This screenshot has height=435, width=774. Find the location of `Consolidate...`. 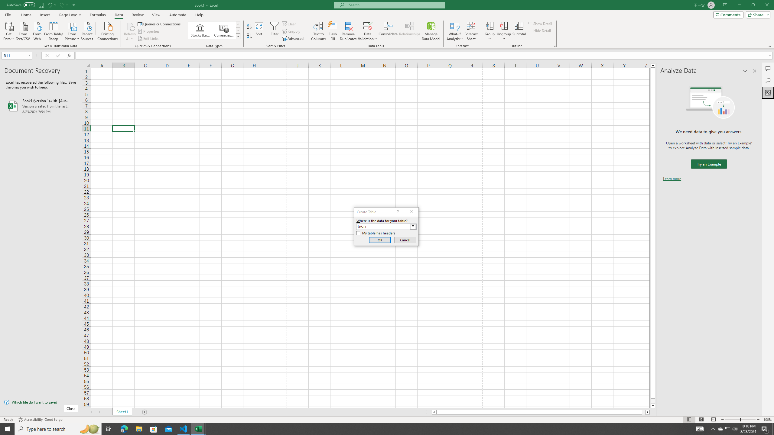

Consolidate... is located at coordinates (388, 31).